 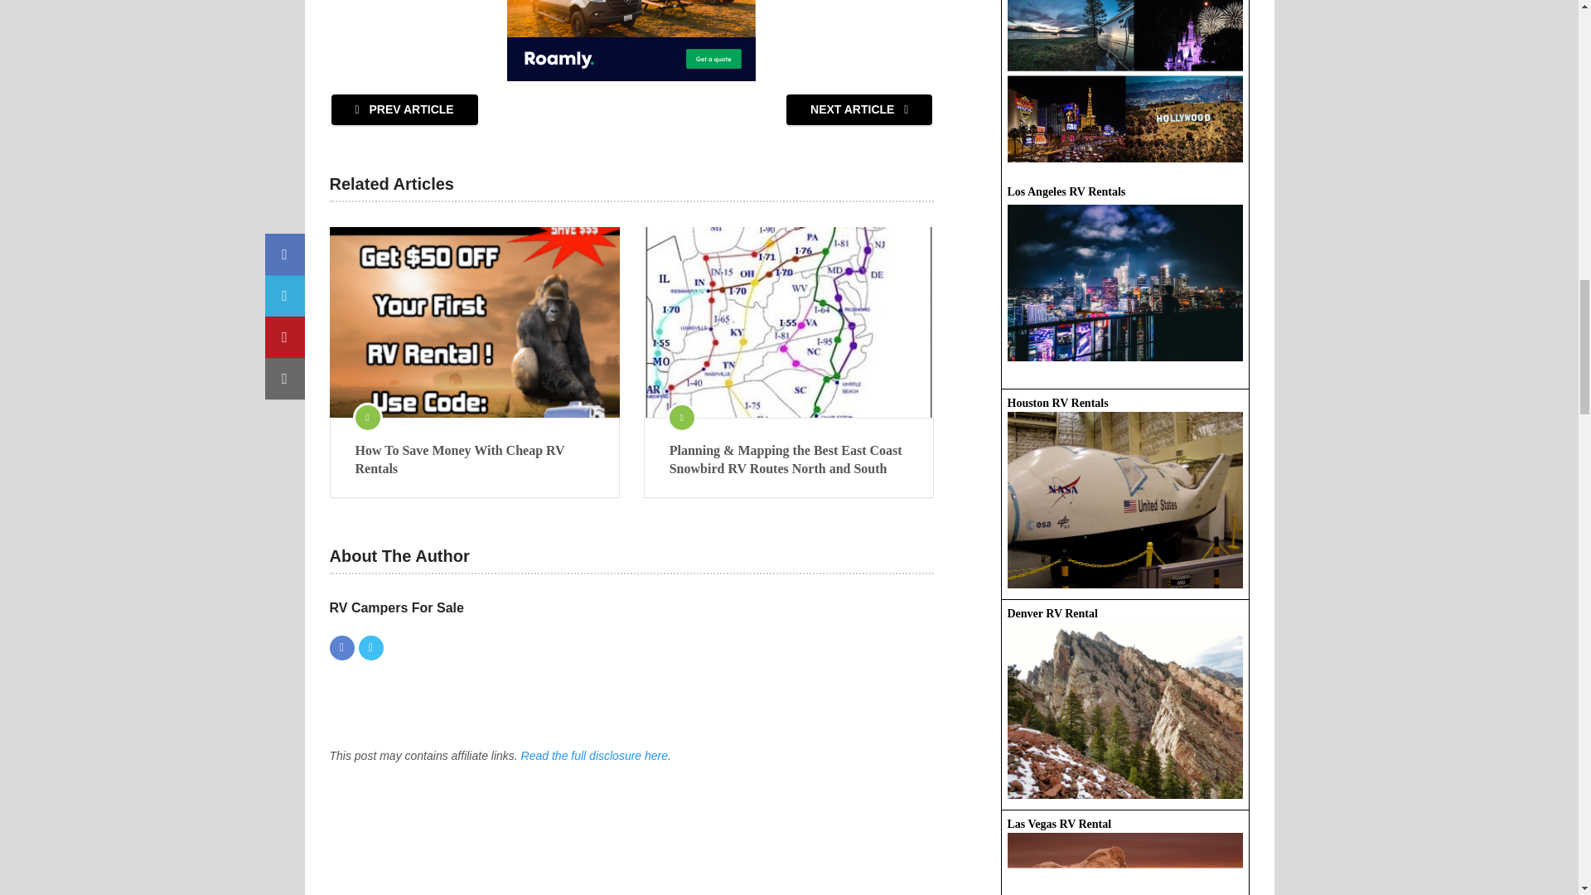 What do you see at coordinates (858, 109) in the screenshot?
I see `NEXT ARTICLE` at bounding box center [858, 109].